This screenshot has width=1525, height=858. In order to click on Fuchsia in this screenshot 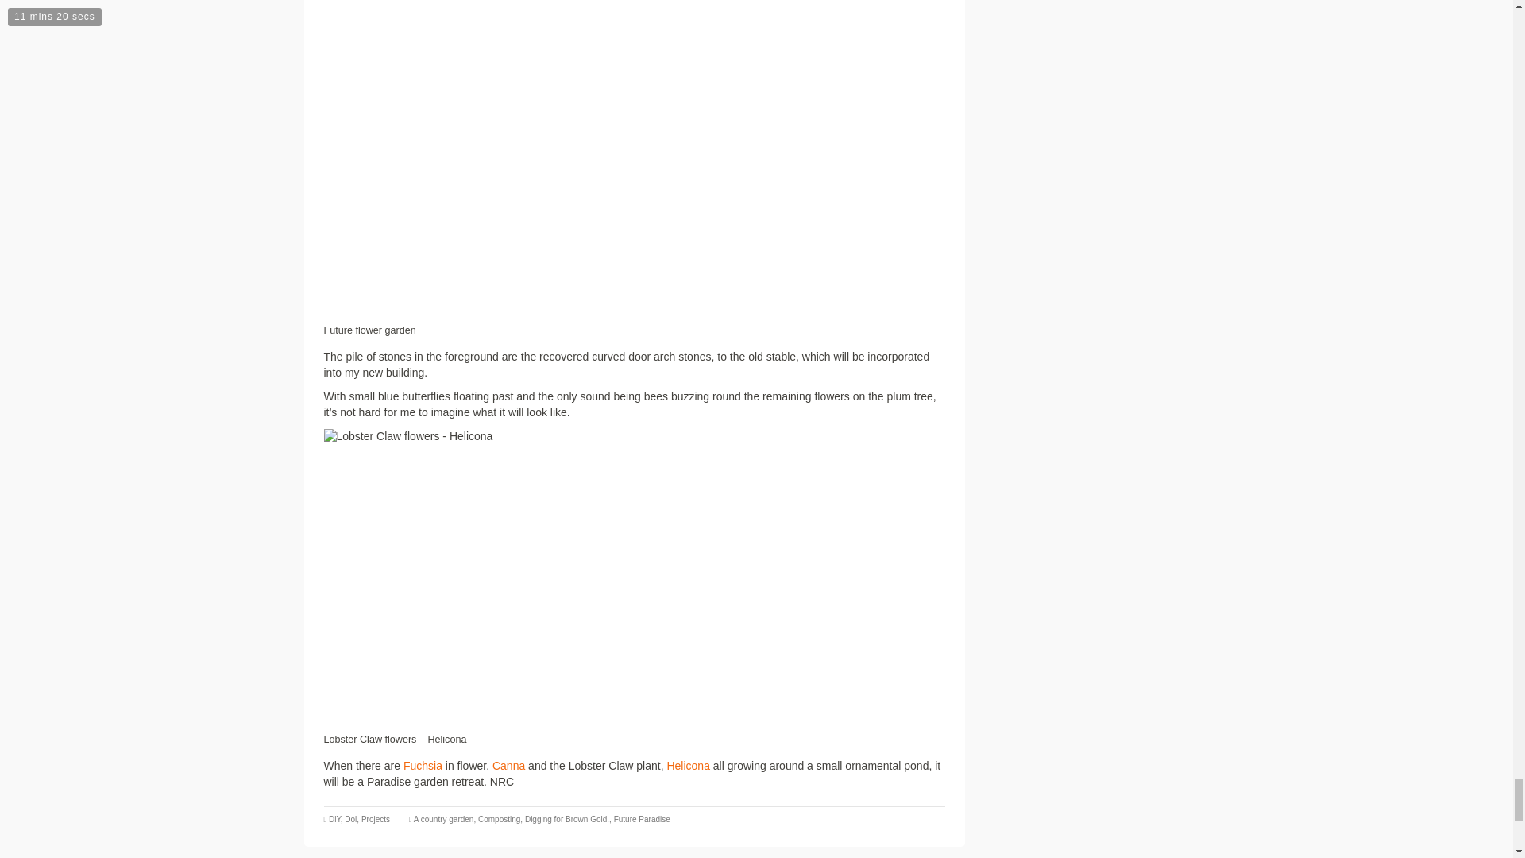, I will do `click(423, 766)`.